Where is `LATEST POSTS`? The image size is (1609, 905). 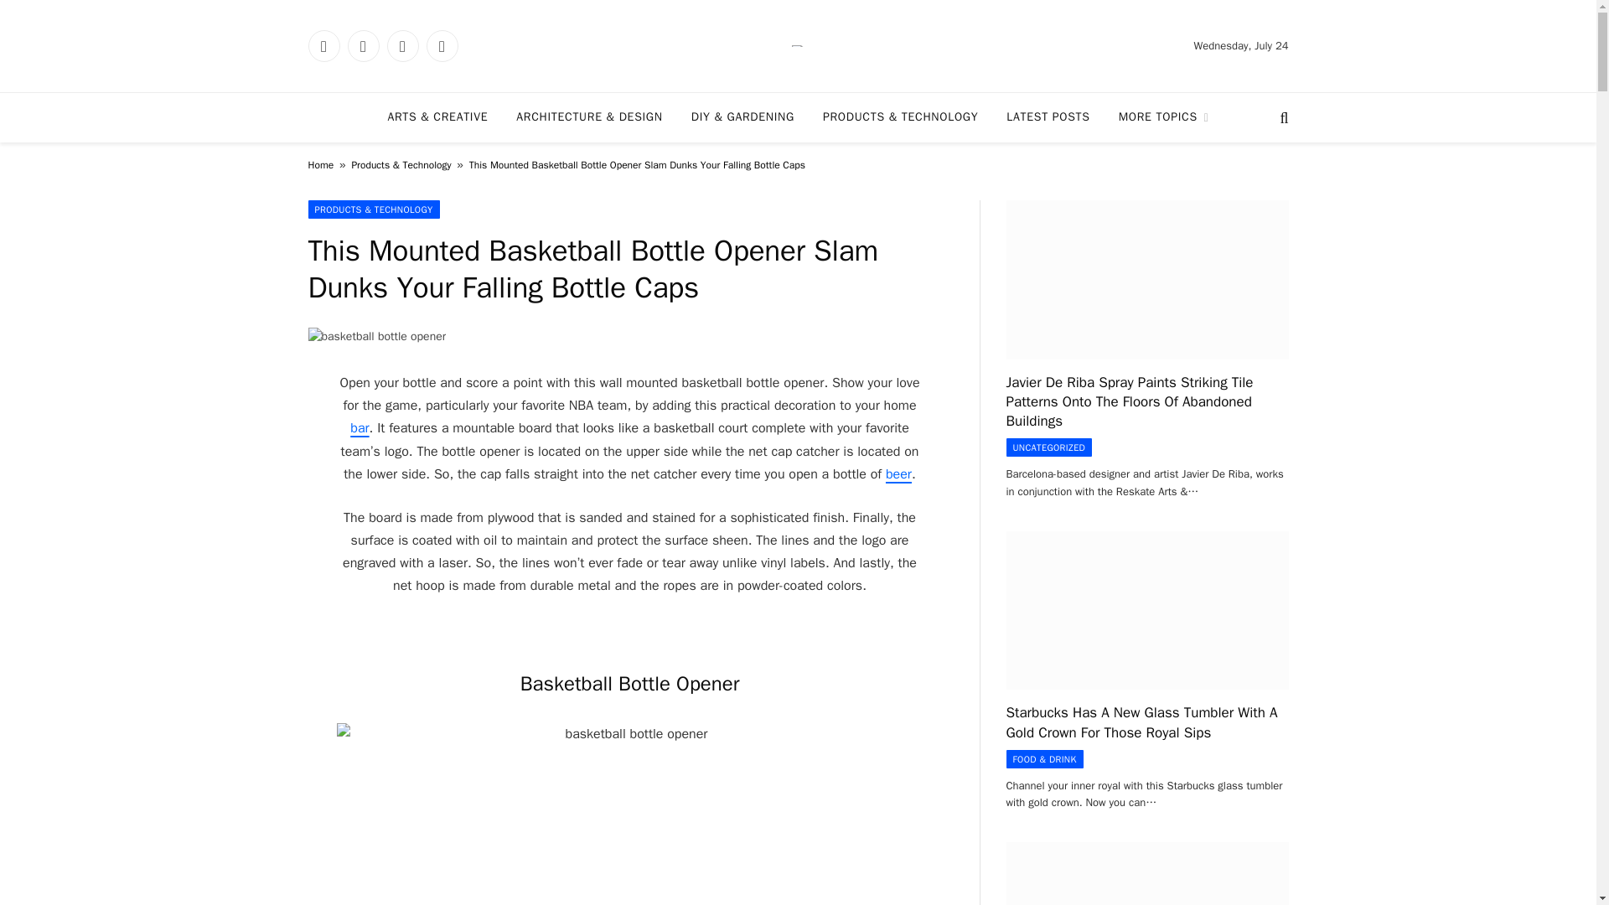
LATEST POSTS is located at coordinates (1048, 117).